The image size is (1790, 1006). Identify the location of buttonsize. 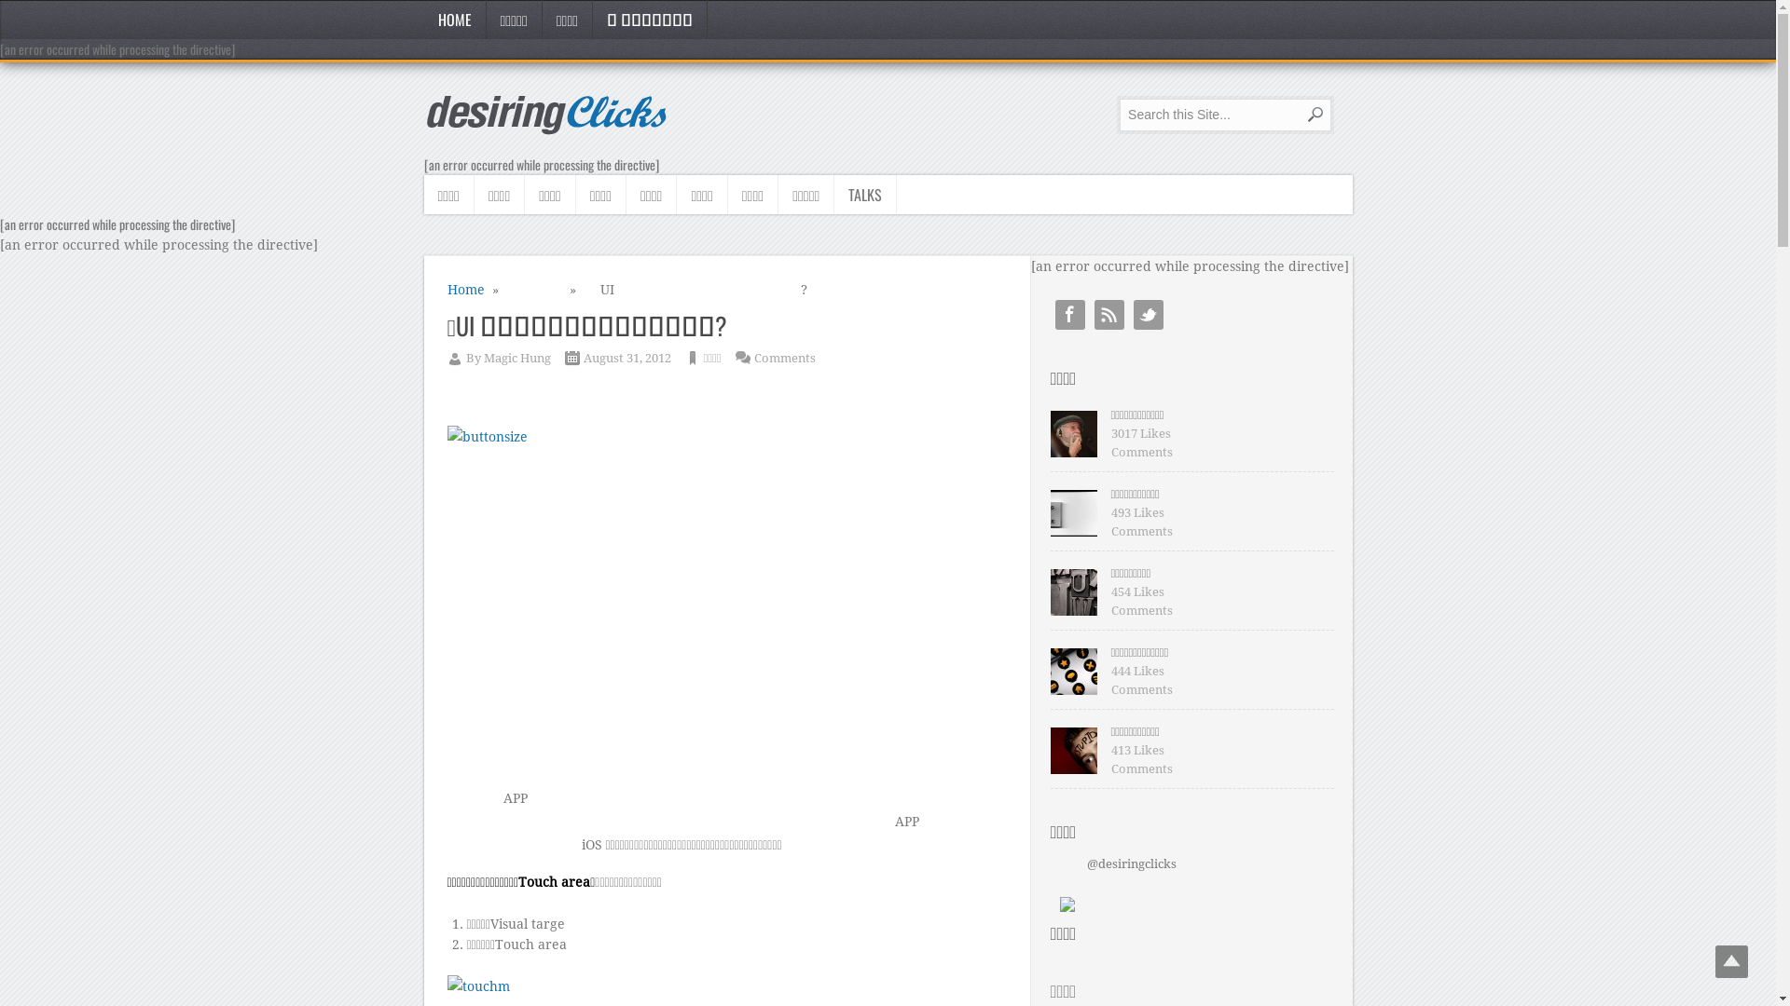
(722, 600).